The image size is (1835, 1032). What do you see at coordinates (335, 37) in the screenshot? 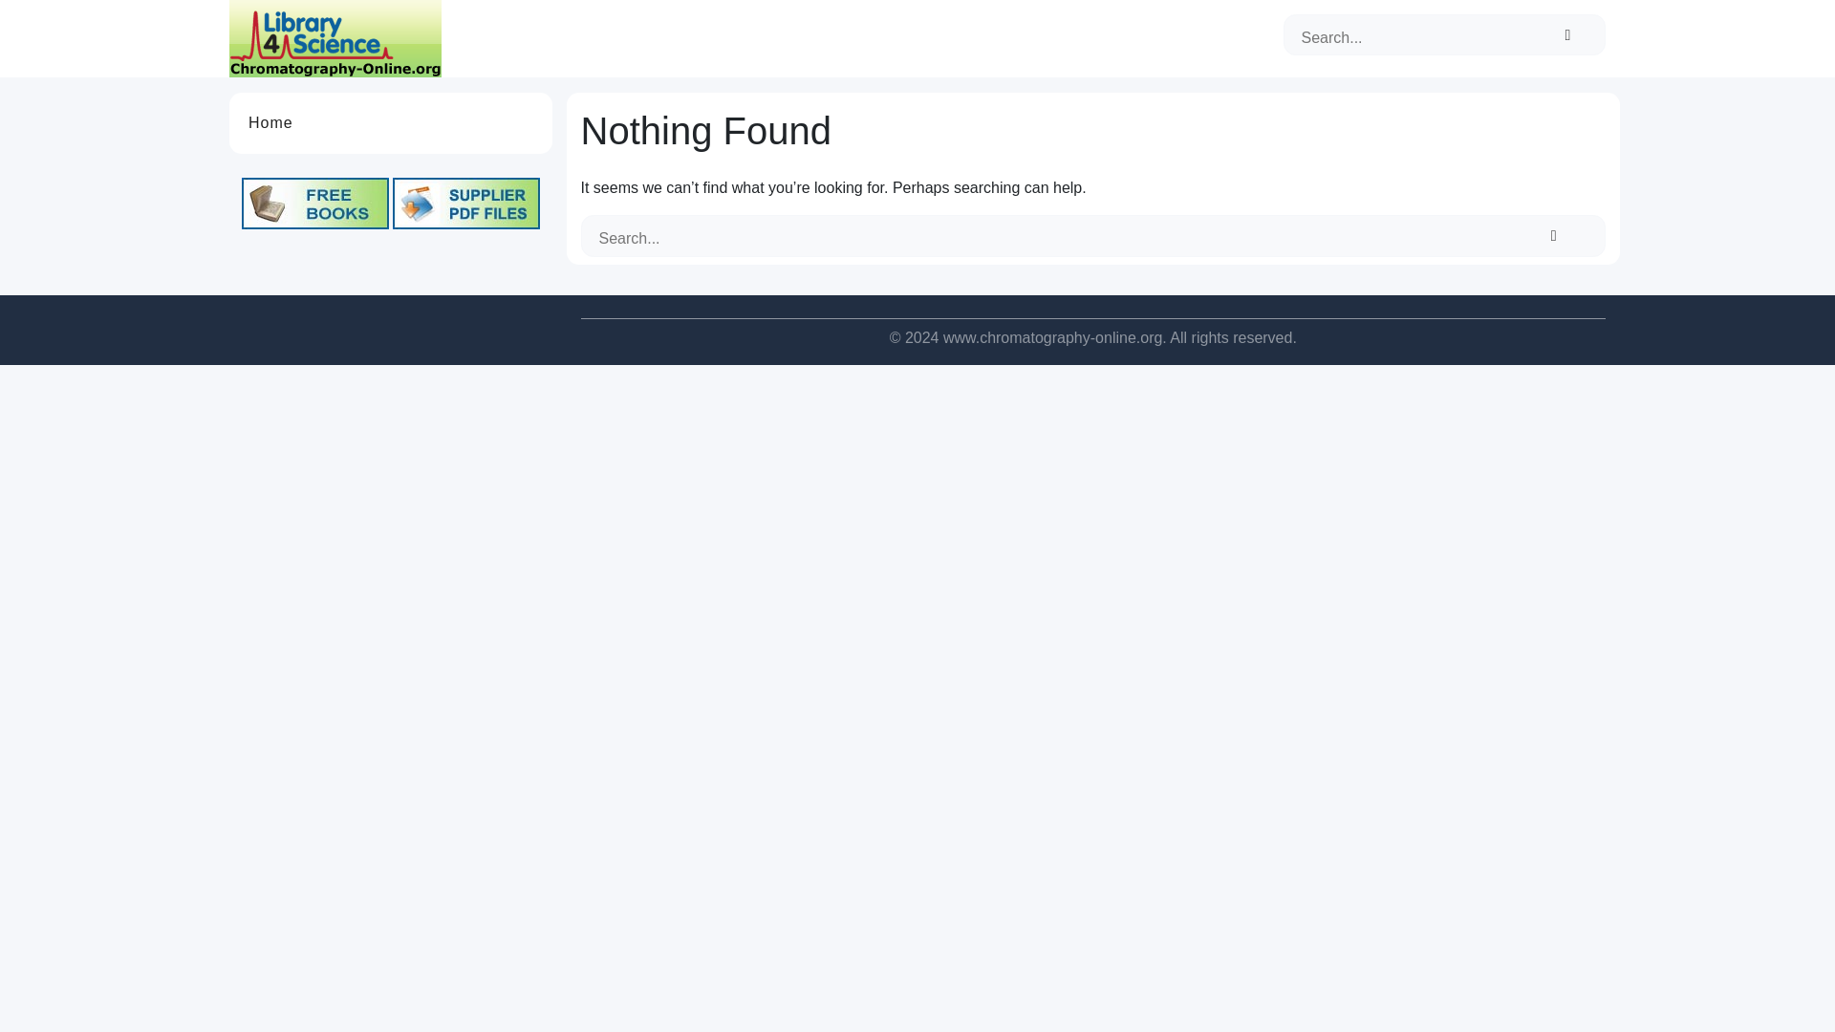
I see `chromatography-online` at bounding box center [335, 37].